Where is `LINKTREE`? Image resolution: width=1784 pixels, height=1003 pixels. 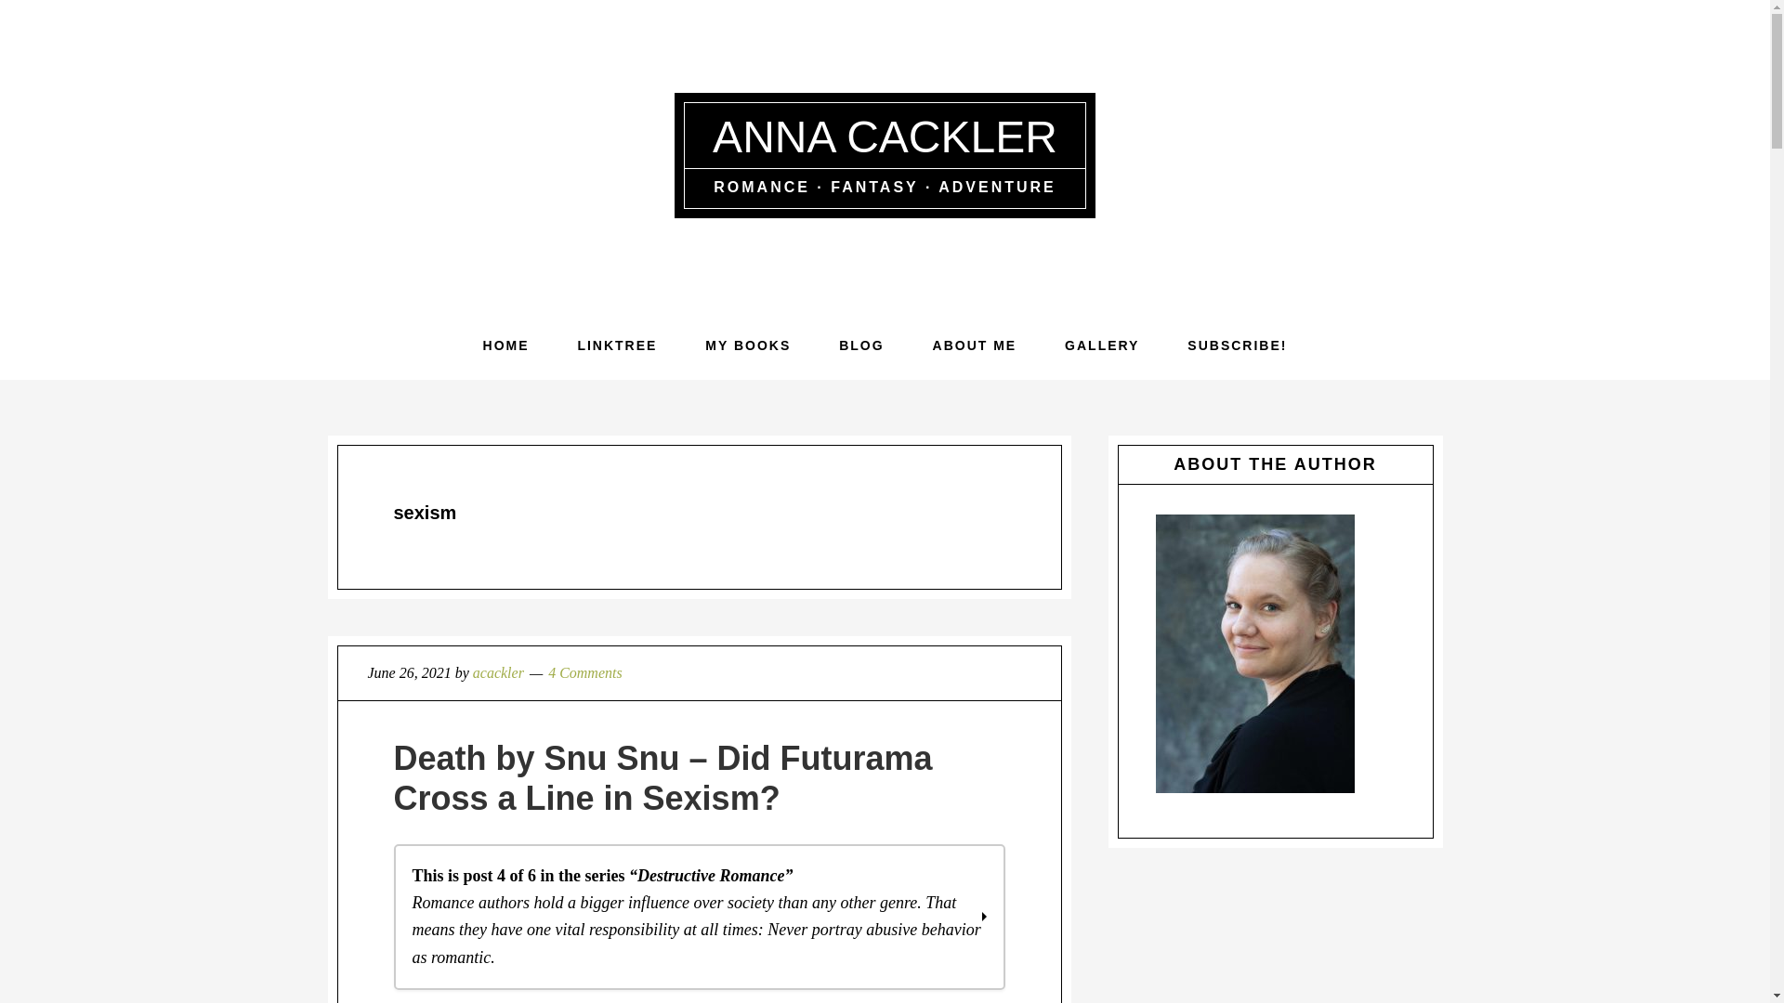
LINKTREE is located at coordinates (617, 345).